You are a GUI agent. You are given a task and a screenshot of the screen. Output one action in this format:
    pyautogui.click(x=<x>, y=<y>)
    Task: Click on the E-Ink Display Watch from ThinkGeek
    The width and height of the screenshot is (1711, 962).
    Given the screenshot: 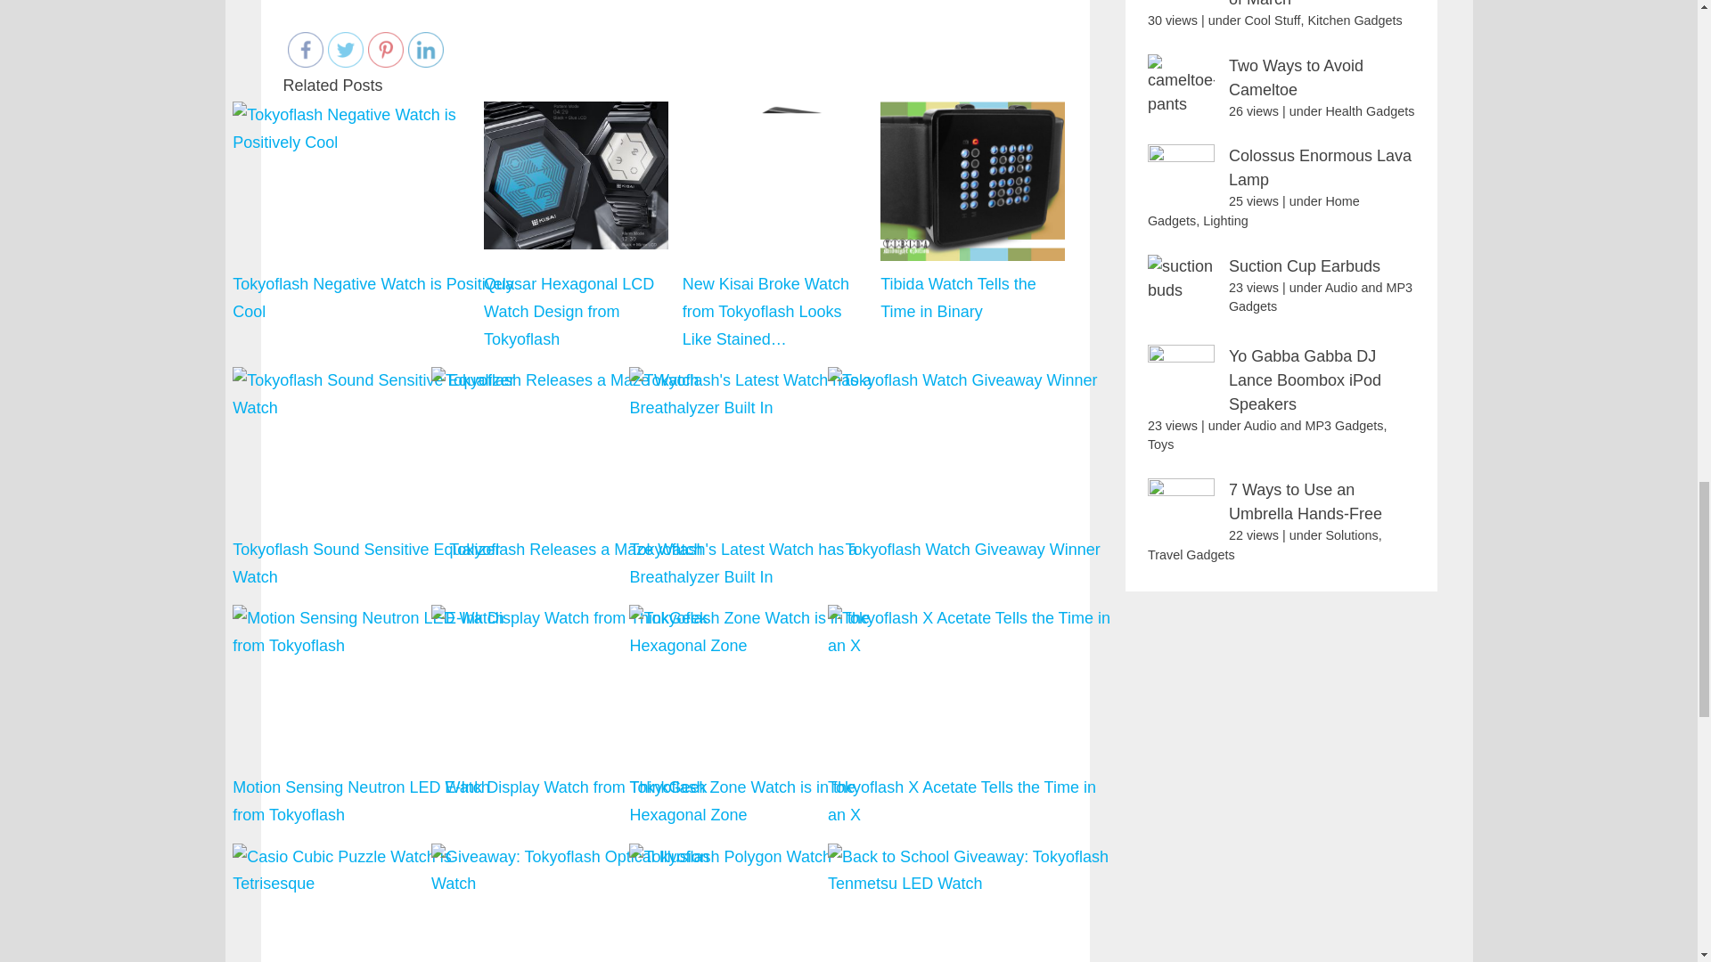 What is the action you would take?
    pyautogui.click(x=576, y=716)
    